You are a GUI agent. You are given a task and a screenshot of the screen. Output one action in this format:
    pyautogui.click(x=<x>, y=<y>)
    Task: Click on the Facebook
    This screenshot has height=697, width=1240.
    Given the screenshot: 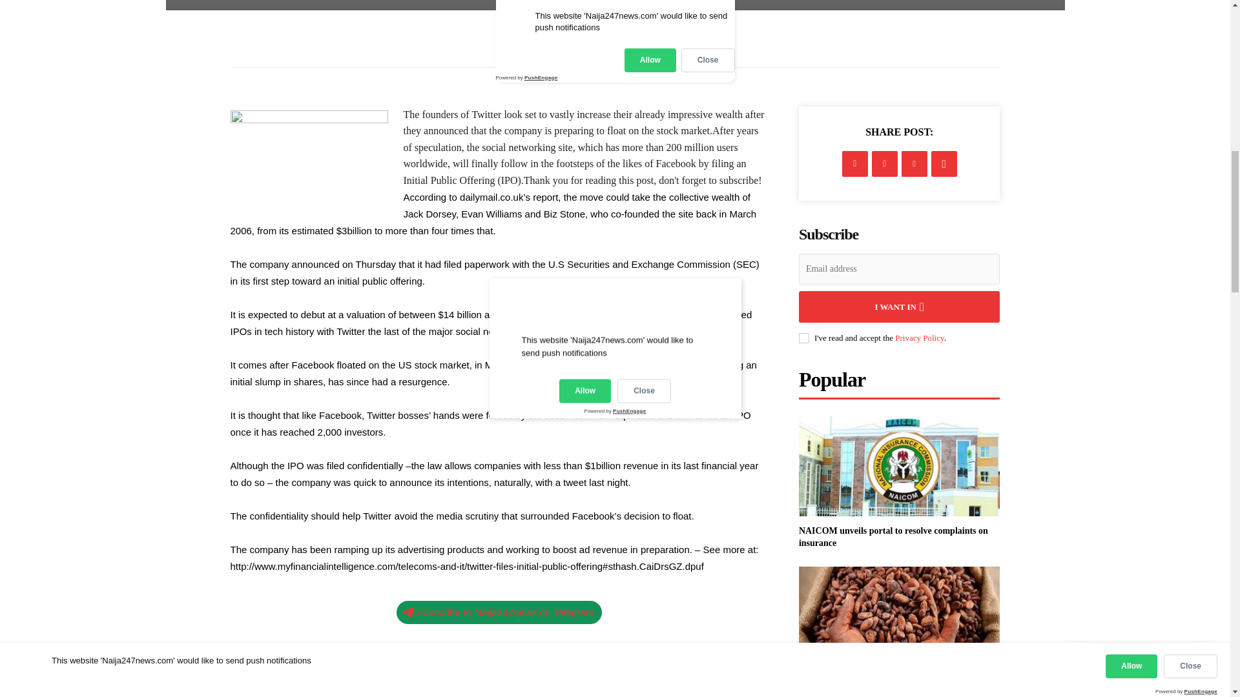 What is the action you would take?
    pyautogui.click(x=855, y=164)
    